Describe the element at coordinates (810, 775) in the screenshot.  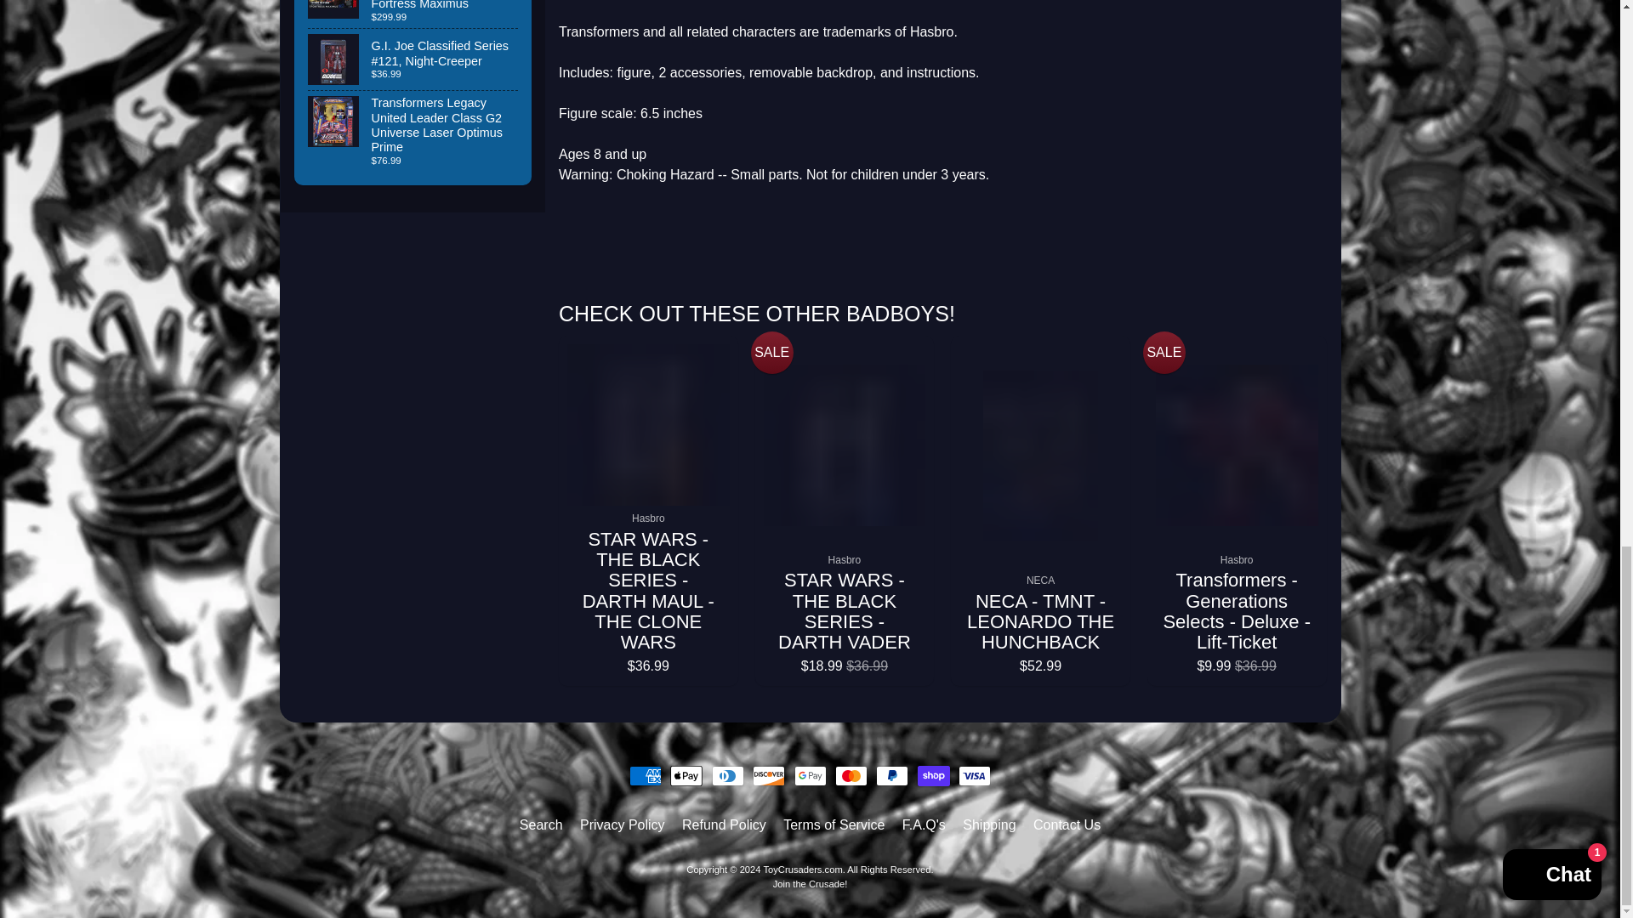
I see `Google Pay` at that location.